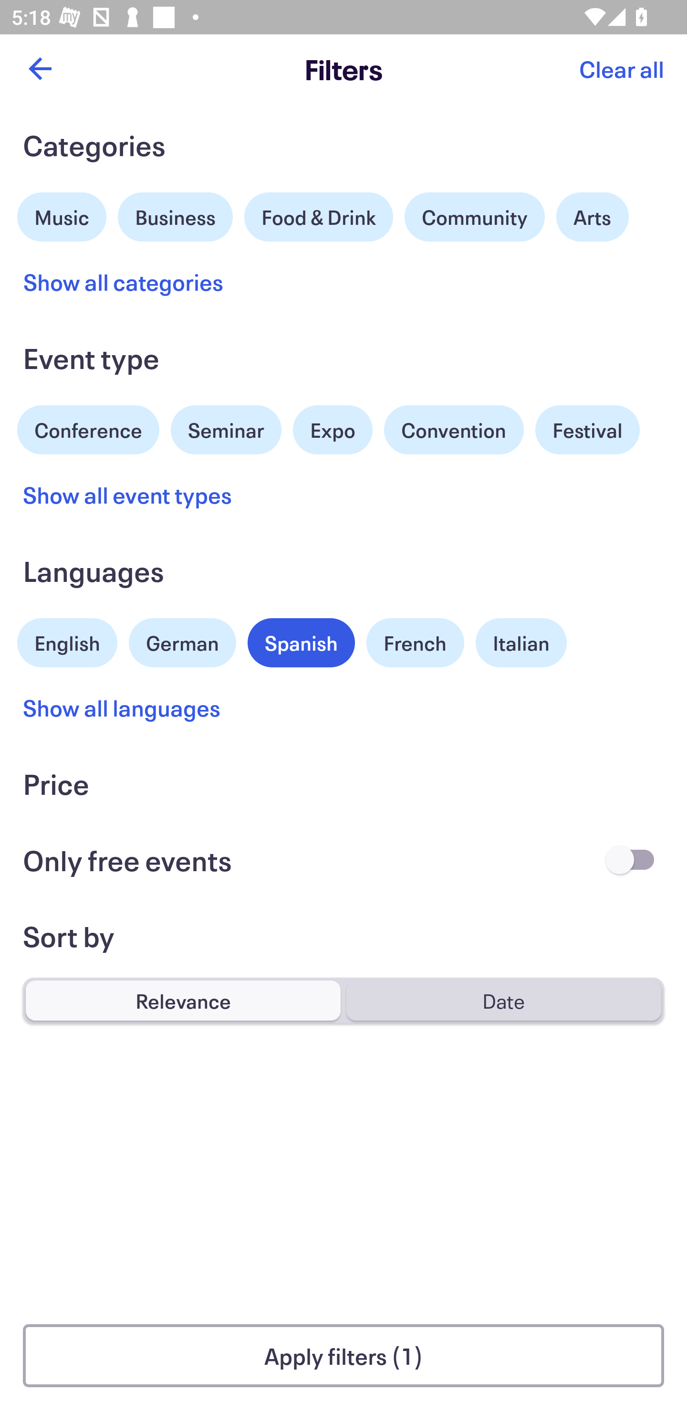  I want to click on Relevance, so click(183, 1000).